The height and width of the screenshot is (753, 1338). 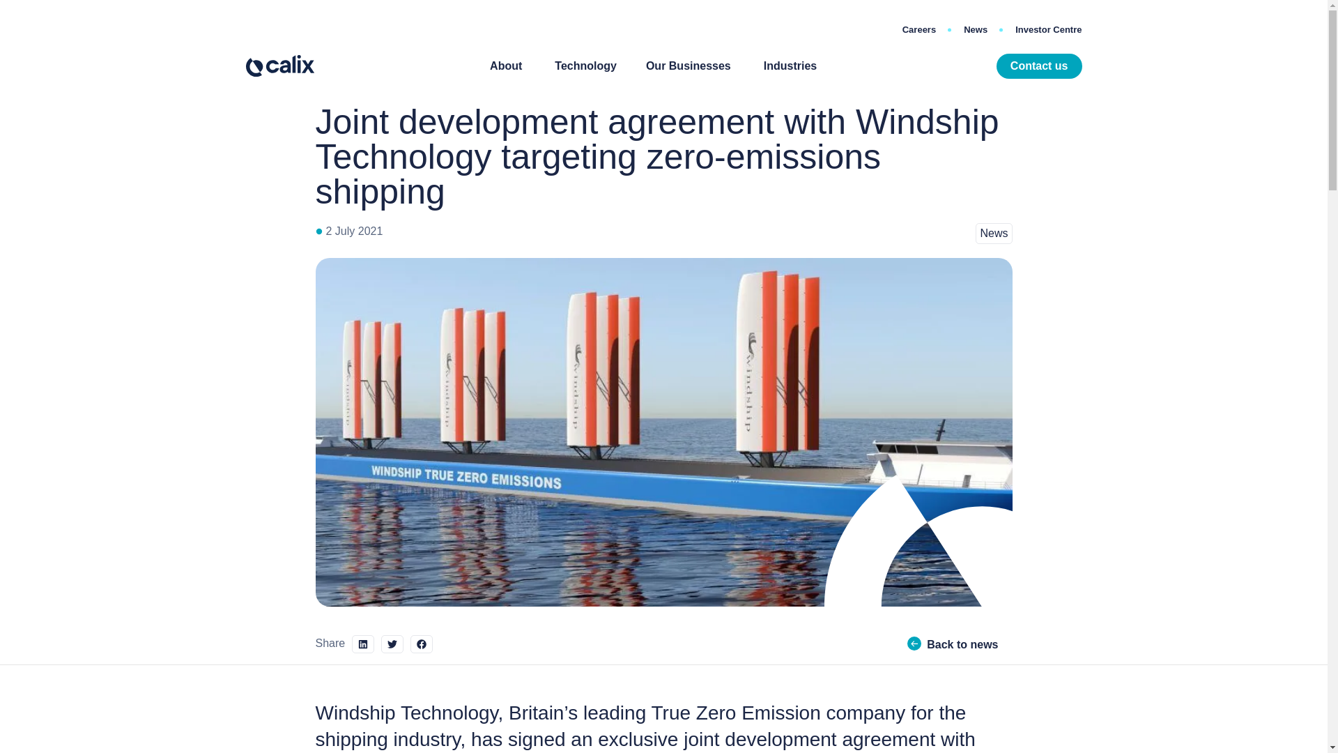 I want to click on Careers, so click(x=918, y=29).